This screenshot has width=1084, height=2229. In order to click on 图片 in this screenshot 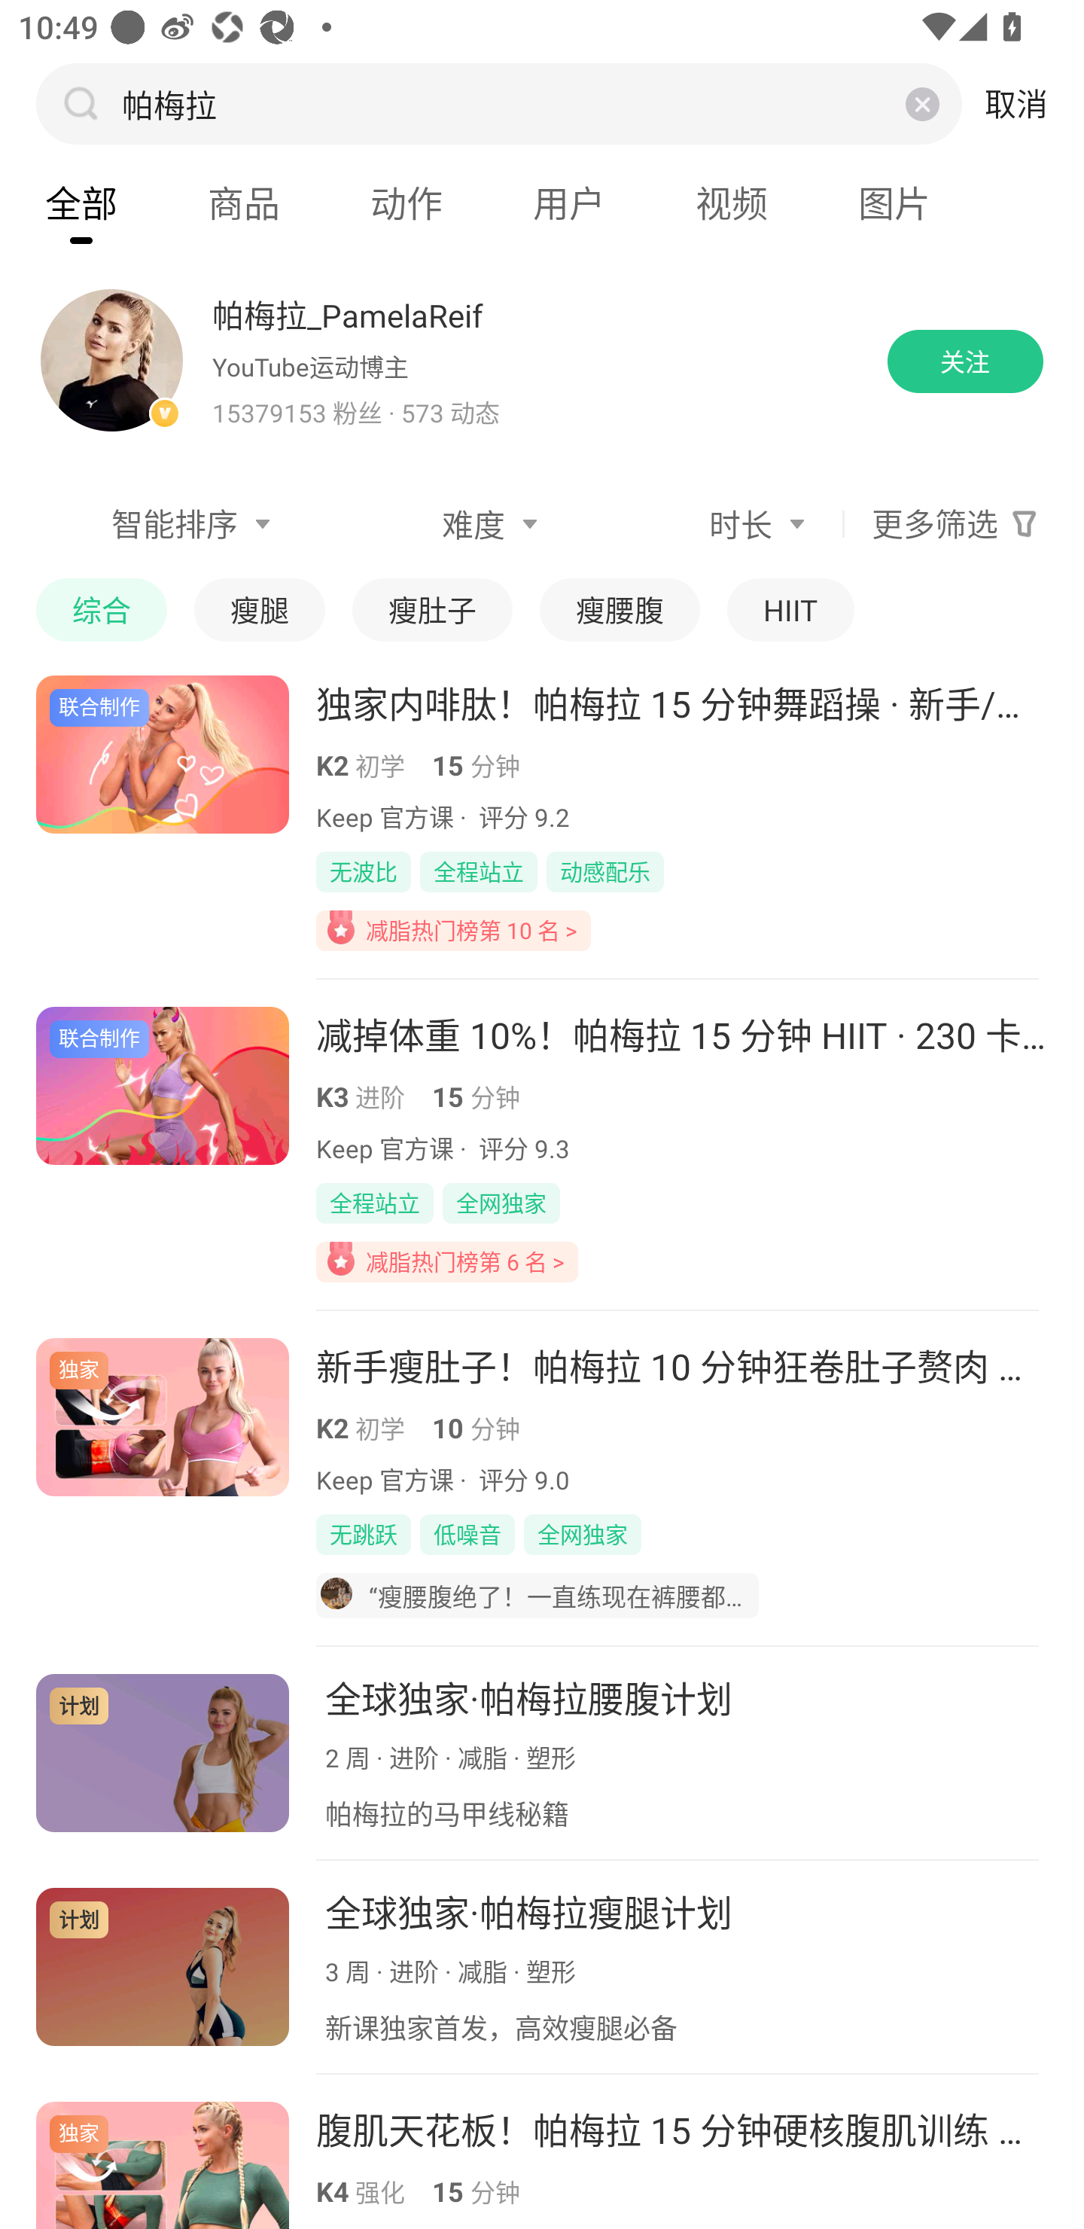, I will do `click(894, 203)`.